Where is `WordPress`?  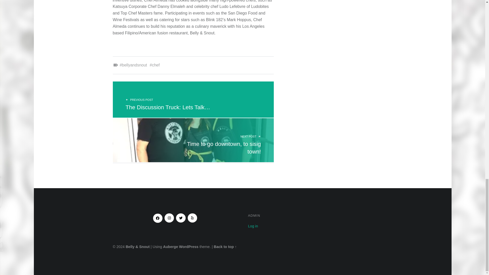 WordPress is located at coordinates (170, 247).